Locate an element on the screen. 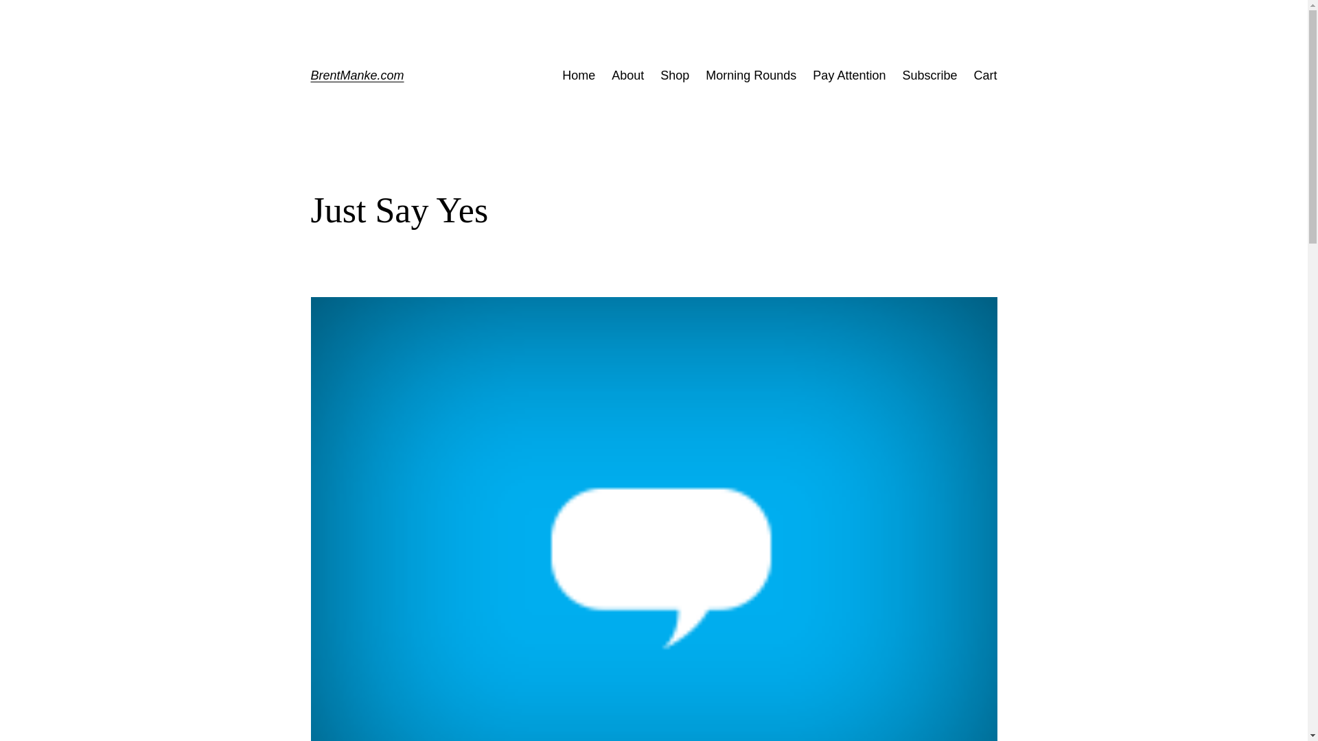 The height and width of the screenshot is (741, 1318). Pay Attention is located at coordinates (849, 75).